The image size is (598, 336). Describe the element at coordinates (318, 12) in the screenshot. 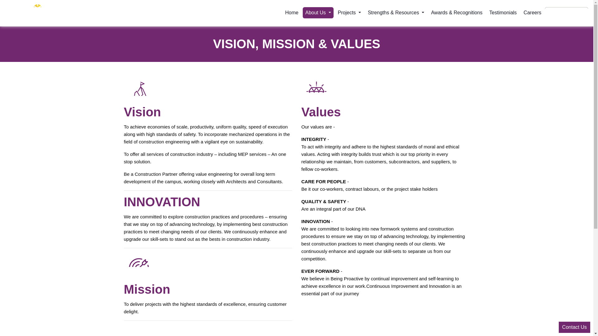

I see `About Us` at that location.